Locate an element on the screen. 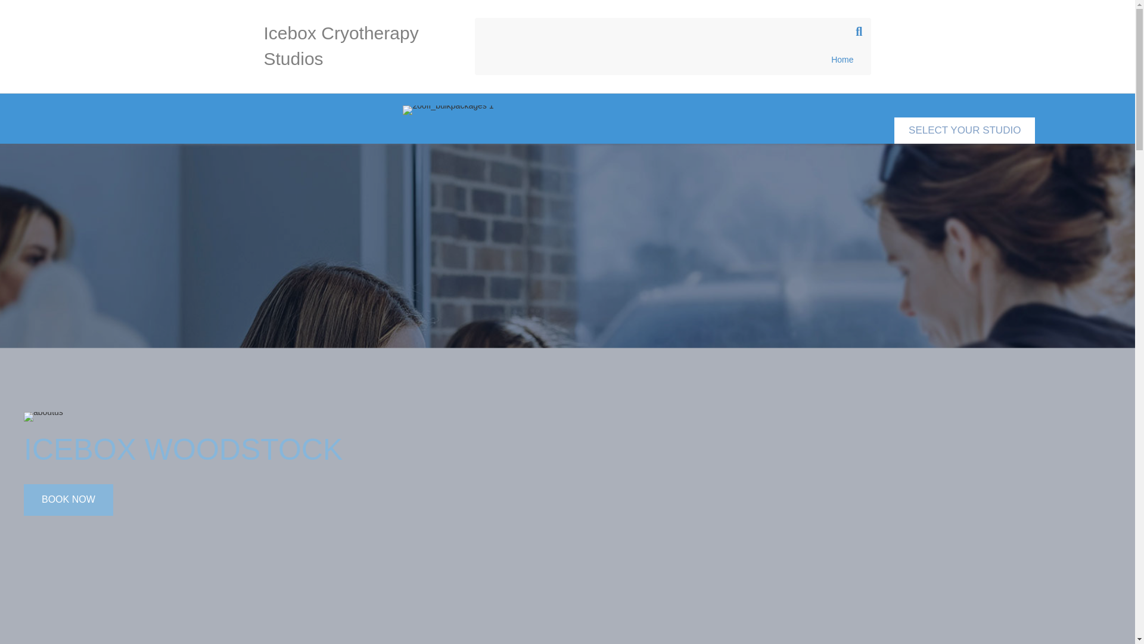 This screenshot has width=1144, height=644. BOOK NOW is located at coordinates (69, 500).